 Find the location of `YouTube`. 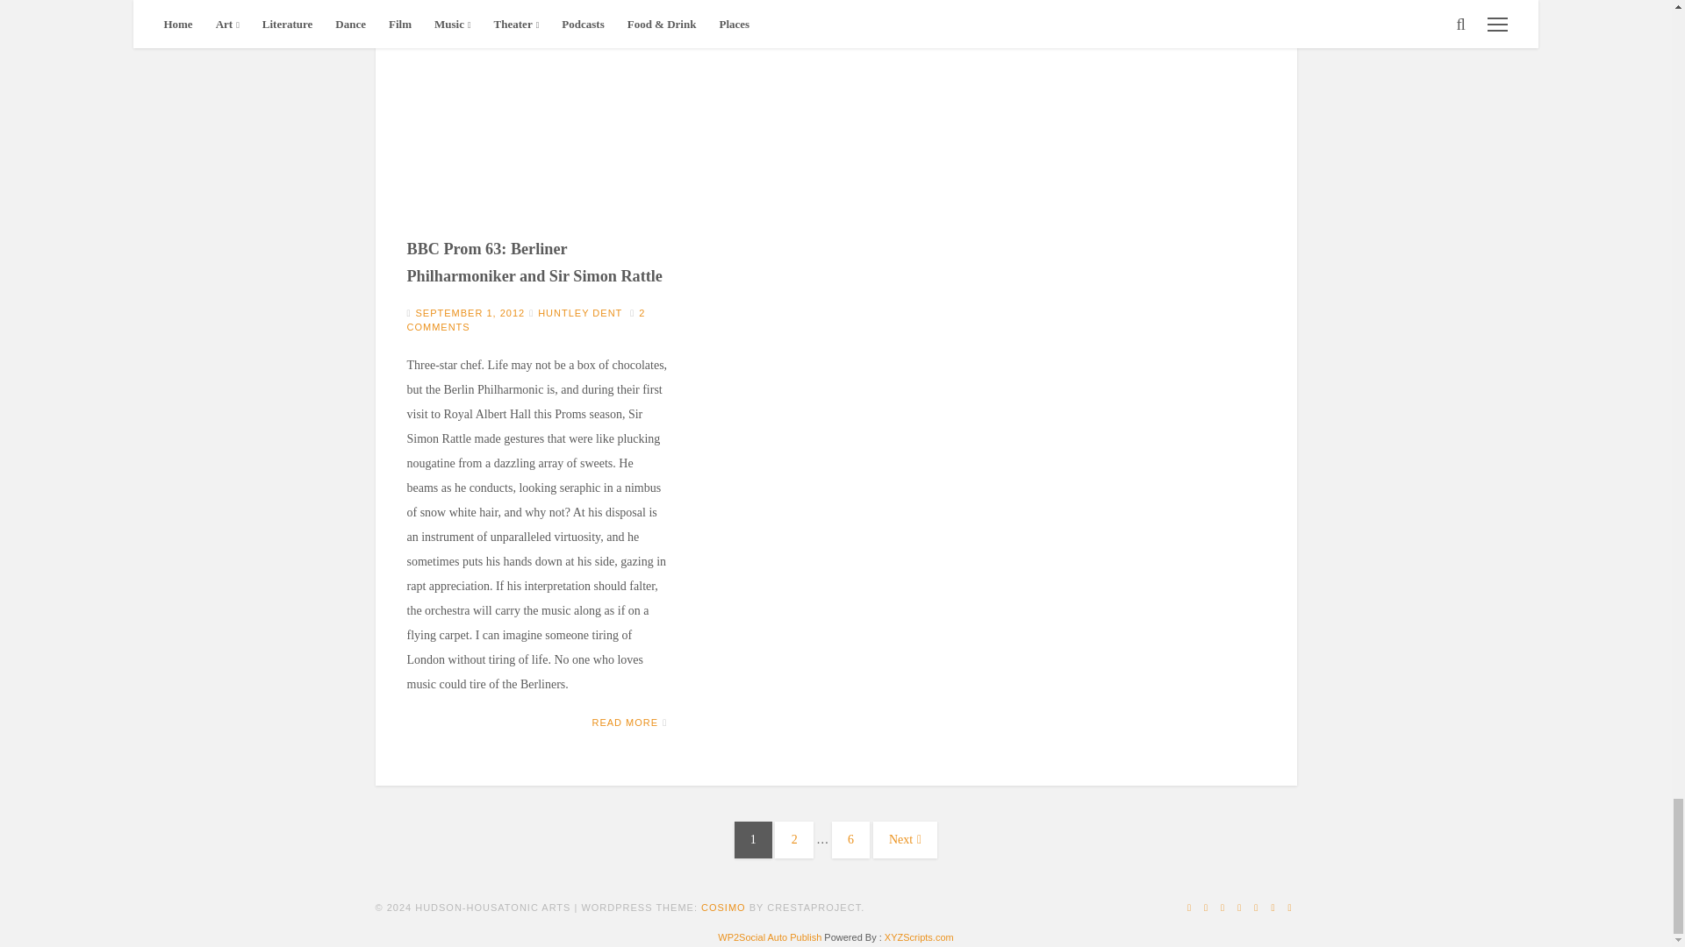

YouTube is located at coordinates (1239, 908).